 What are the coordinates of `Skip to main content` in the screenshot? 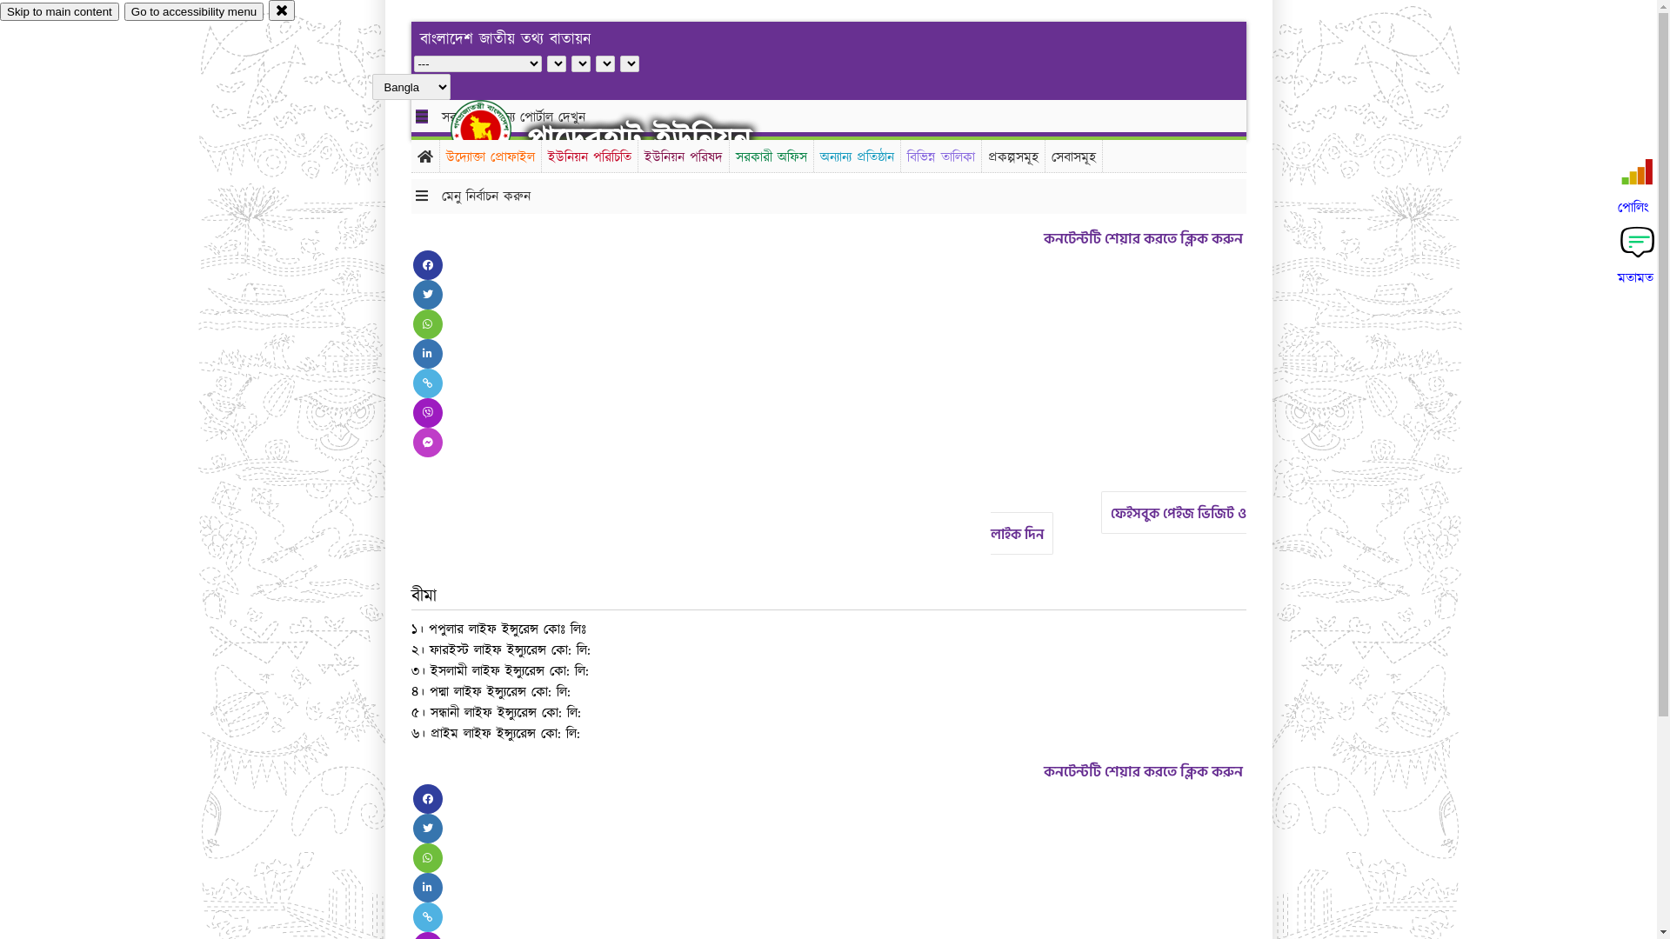 It's located at (59, 12).